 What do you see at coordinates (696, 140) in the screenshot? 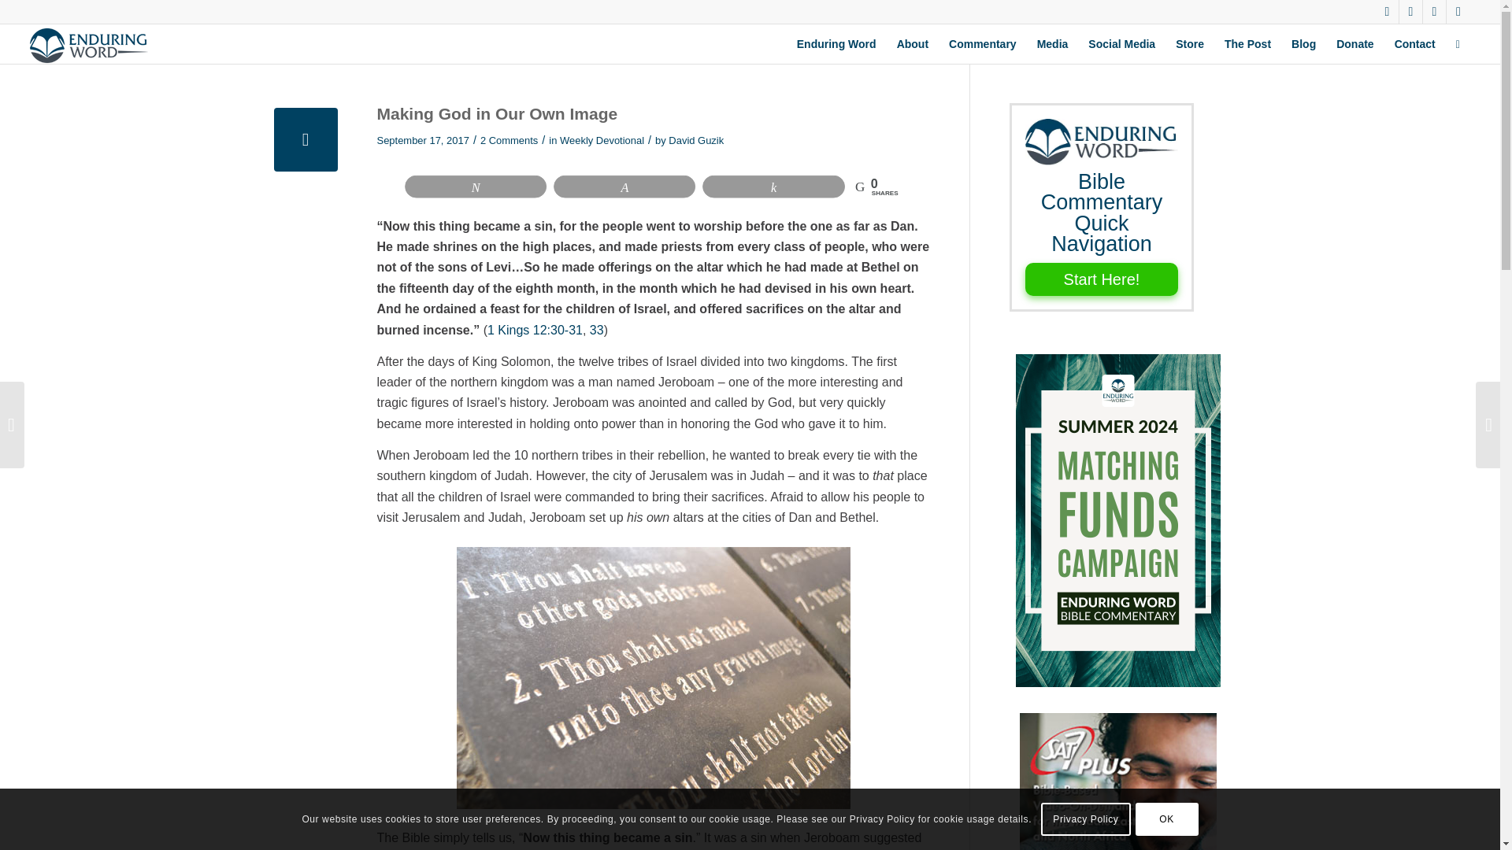
I see `Posts by David Guzik` at bounding box center [696, 140].